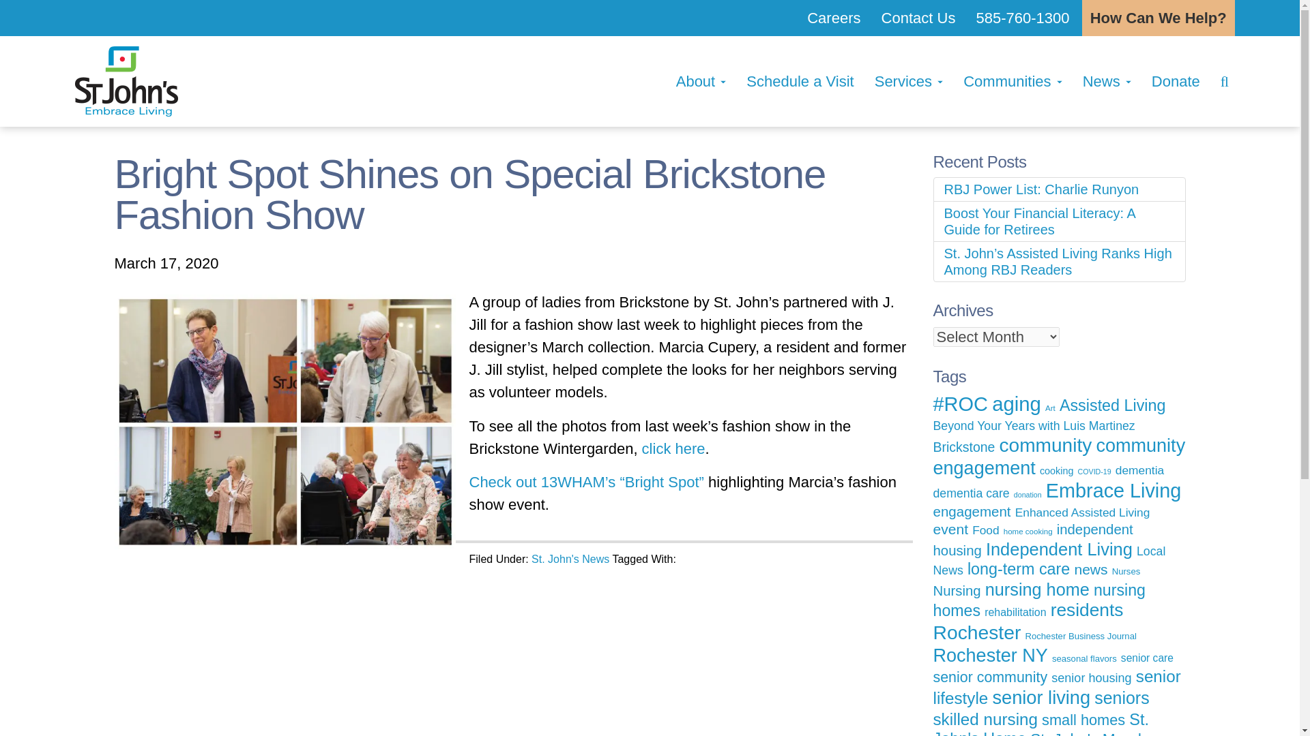  I want to click on St. John's, so click(126, 79).